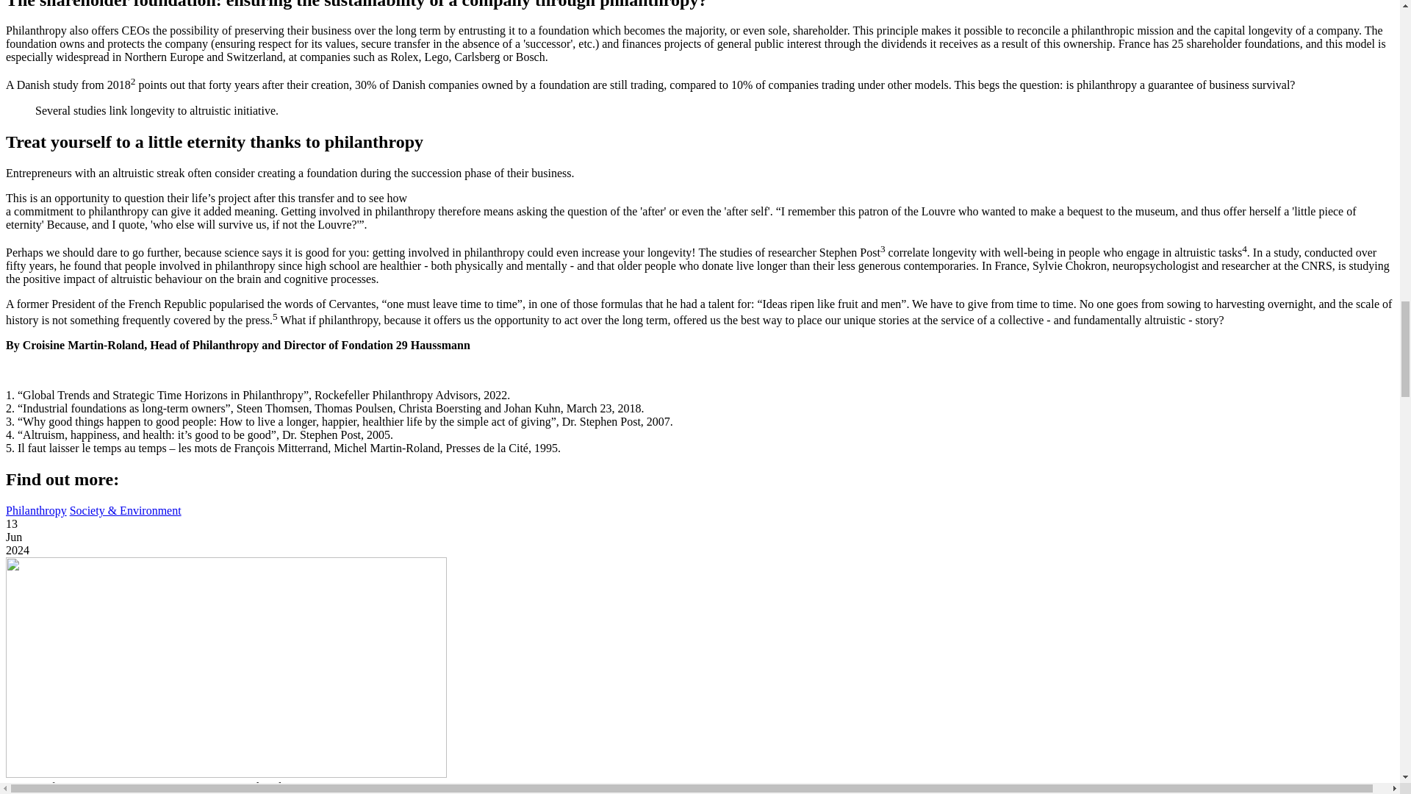  Describe the element at coordinates (35, 510) in the screenshot. I see `Philanthropy` at that location.